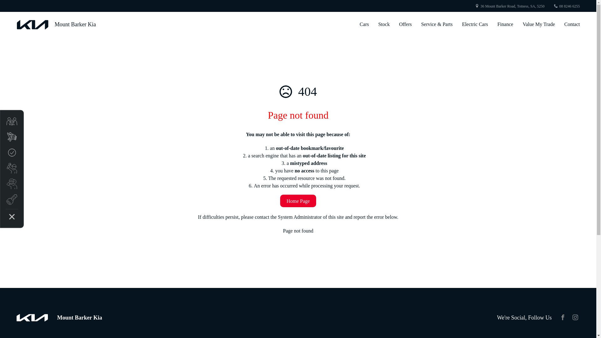 This screenshot has height=338, width=601. I want to click on Home Page, so click(298, 201).